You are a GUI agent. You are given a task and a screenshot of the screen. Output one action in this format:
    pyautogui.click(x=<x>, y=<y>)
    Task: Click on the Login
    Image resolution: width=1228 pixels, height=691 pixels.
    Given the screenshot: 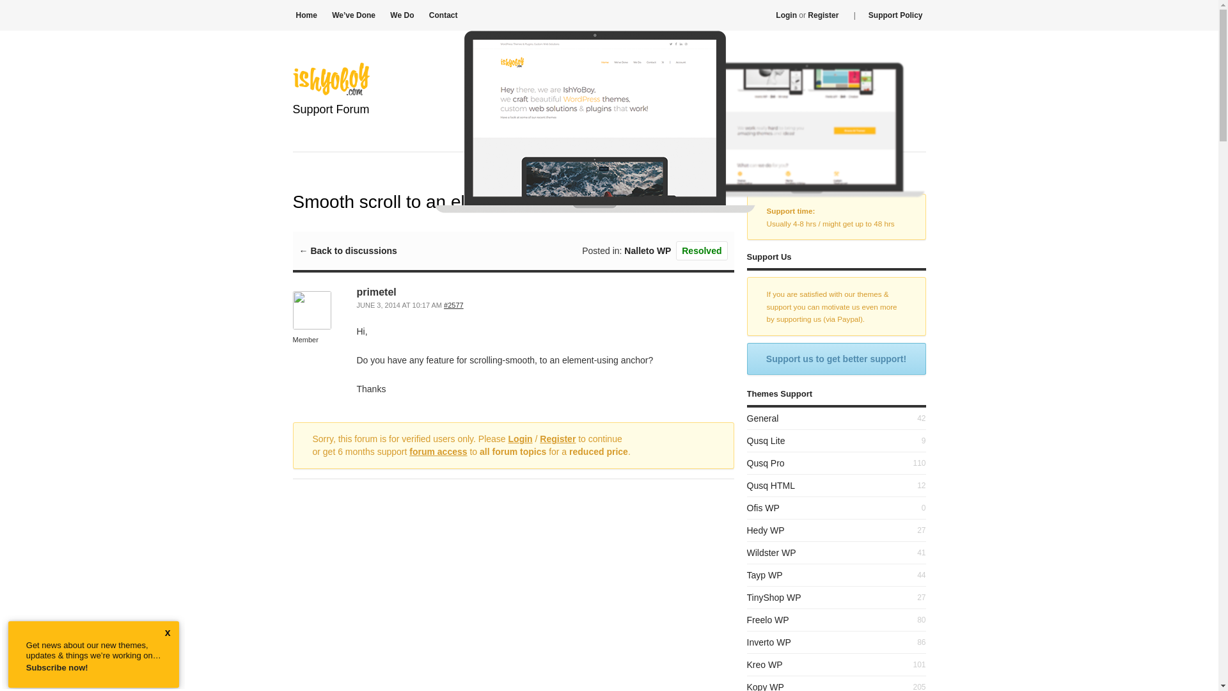 What is the action you would take?
    pyautogui.click(x=521, y=439)
    